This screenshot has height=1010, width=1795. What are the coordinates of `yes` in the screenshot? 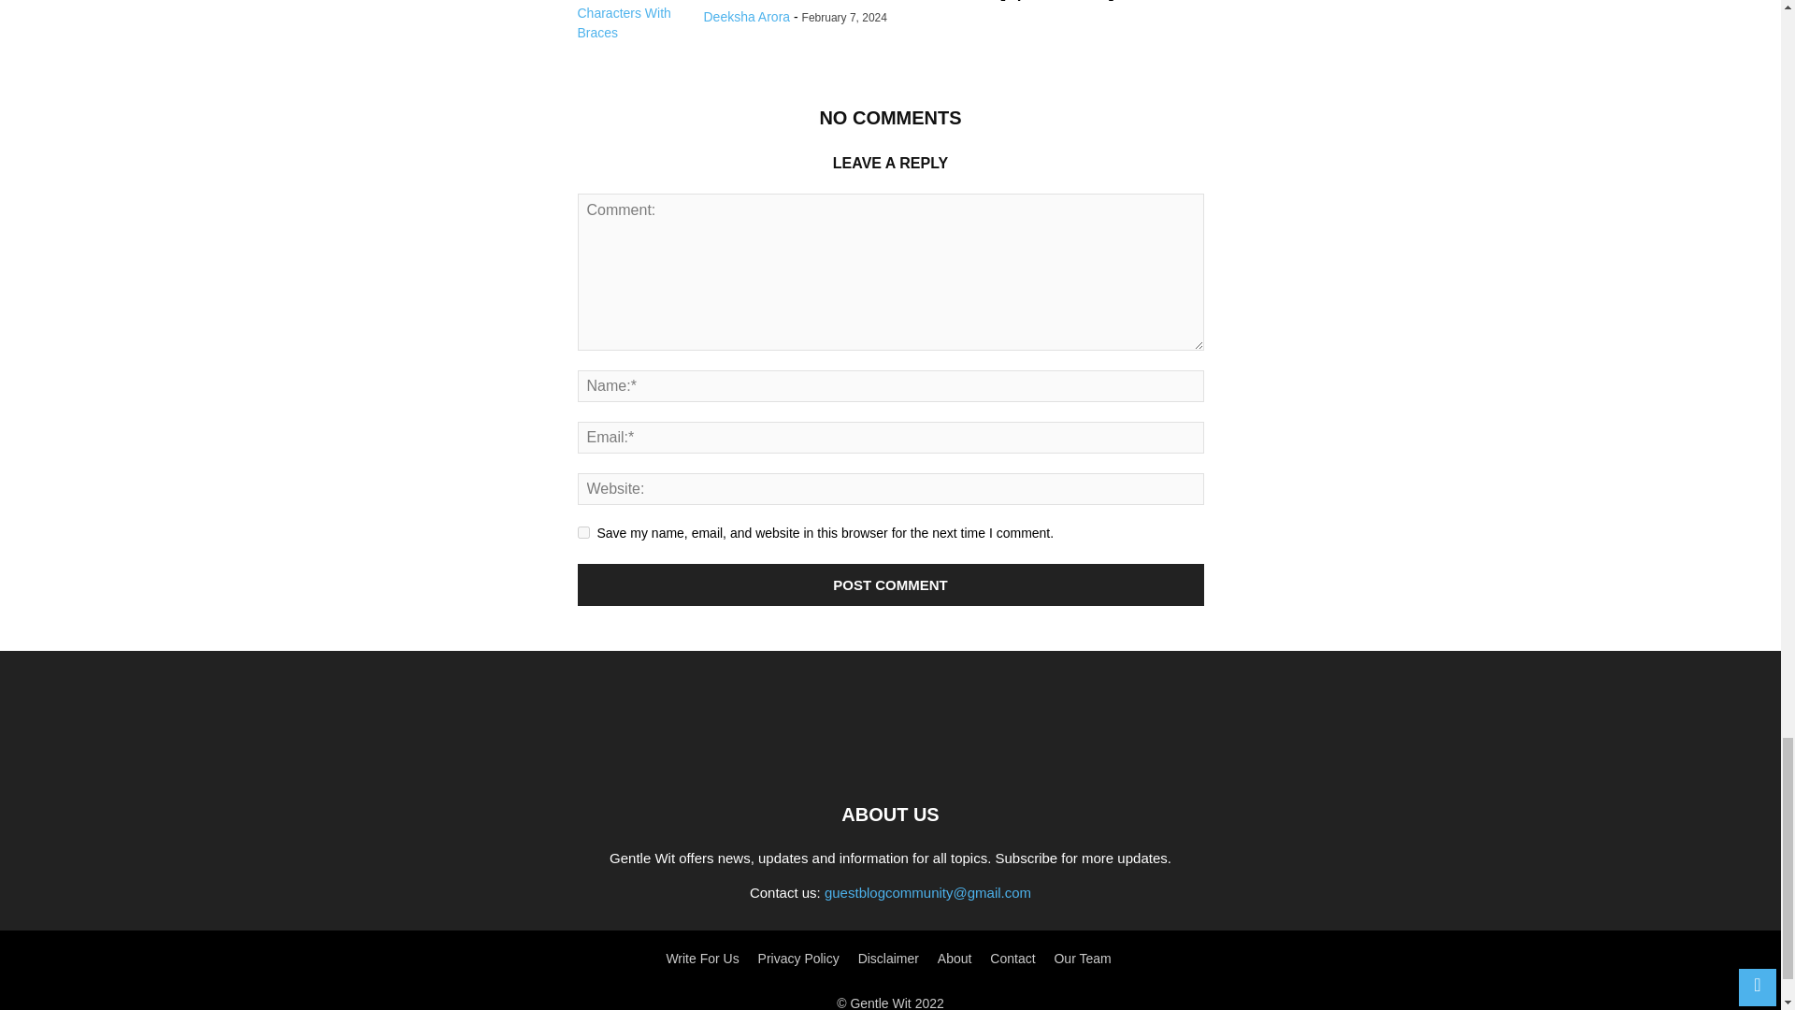 It's located at (583, 531).